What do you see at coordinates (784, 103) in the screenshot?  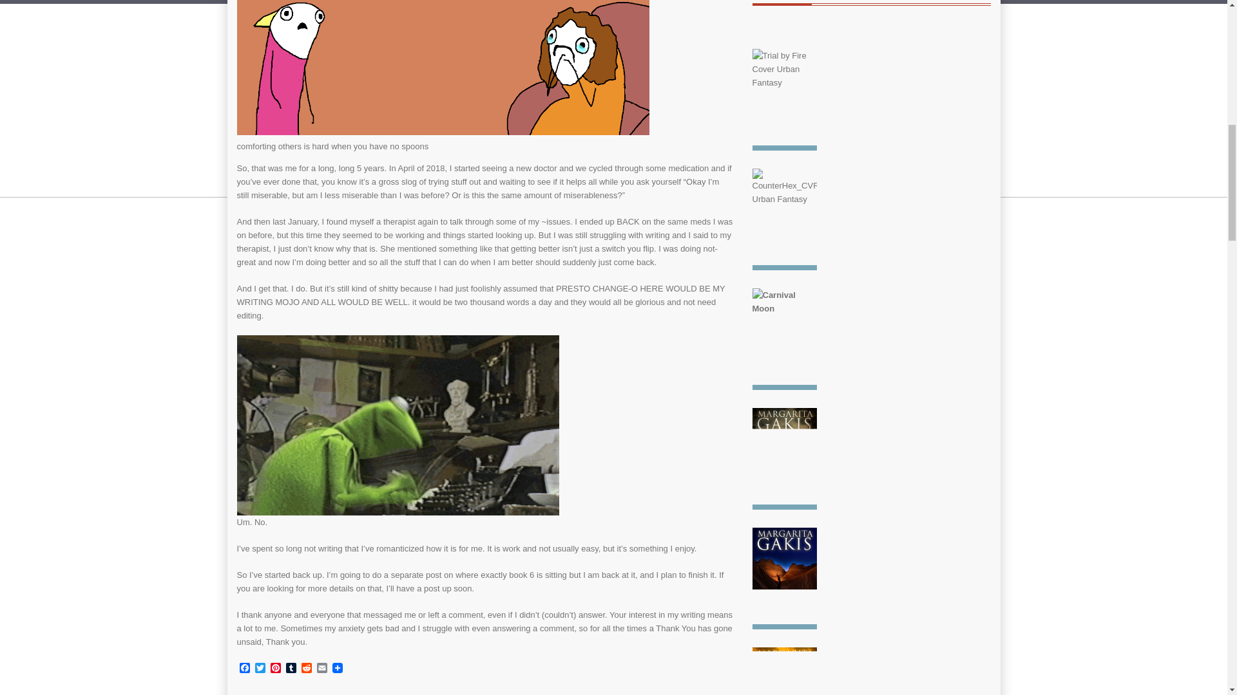 I see `Trial By Fire` at bounding box center [784, 103].